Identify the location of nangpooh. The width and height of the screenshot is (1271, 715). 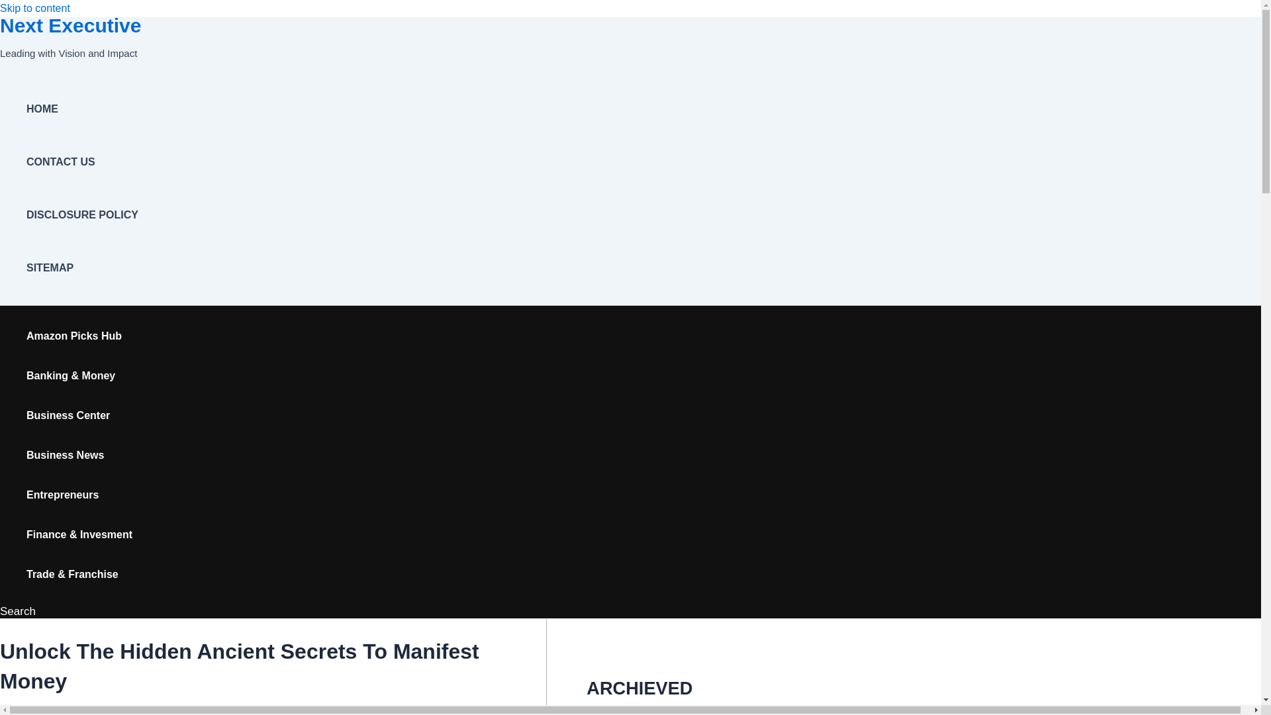
(38, 710).